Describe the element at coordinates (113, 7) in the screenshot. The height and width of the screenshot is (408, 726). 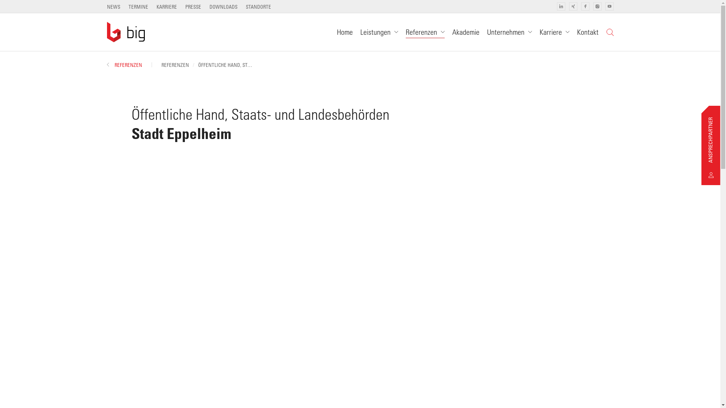
I see `NEWS` at that location.